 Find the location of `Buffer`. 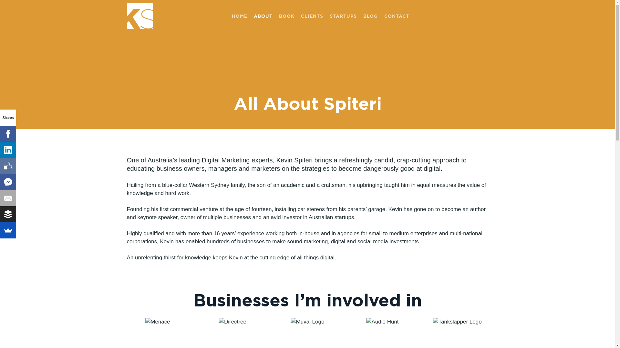

Buffer is located at coordinates (8, 214).